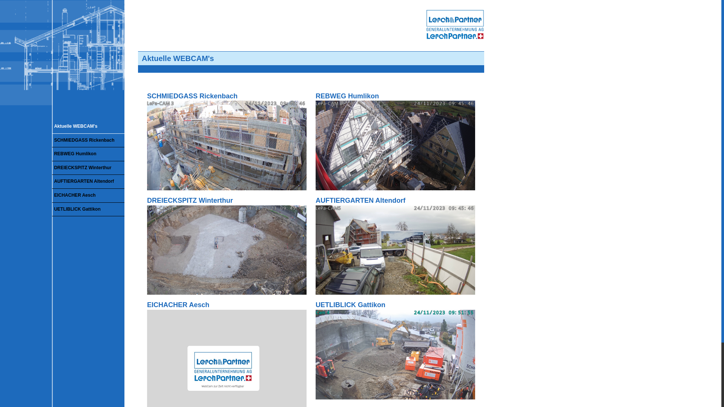  Describe the element at coordinates (88, 141) in the screenshot. I see `SCHMIEDGASS Rickenbach` at that location.